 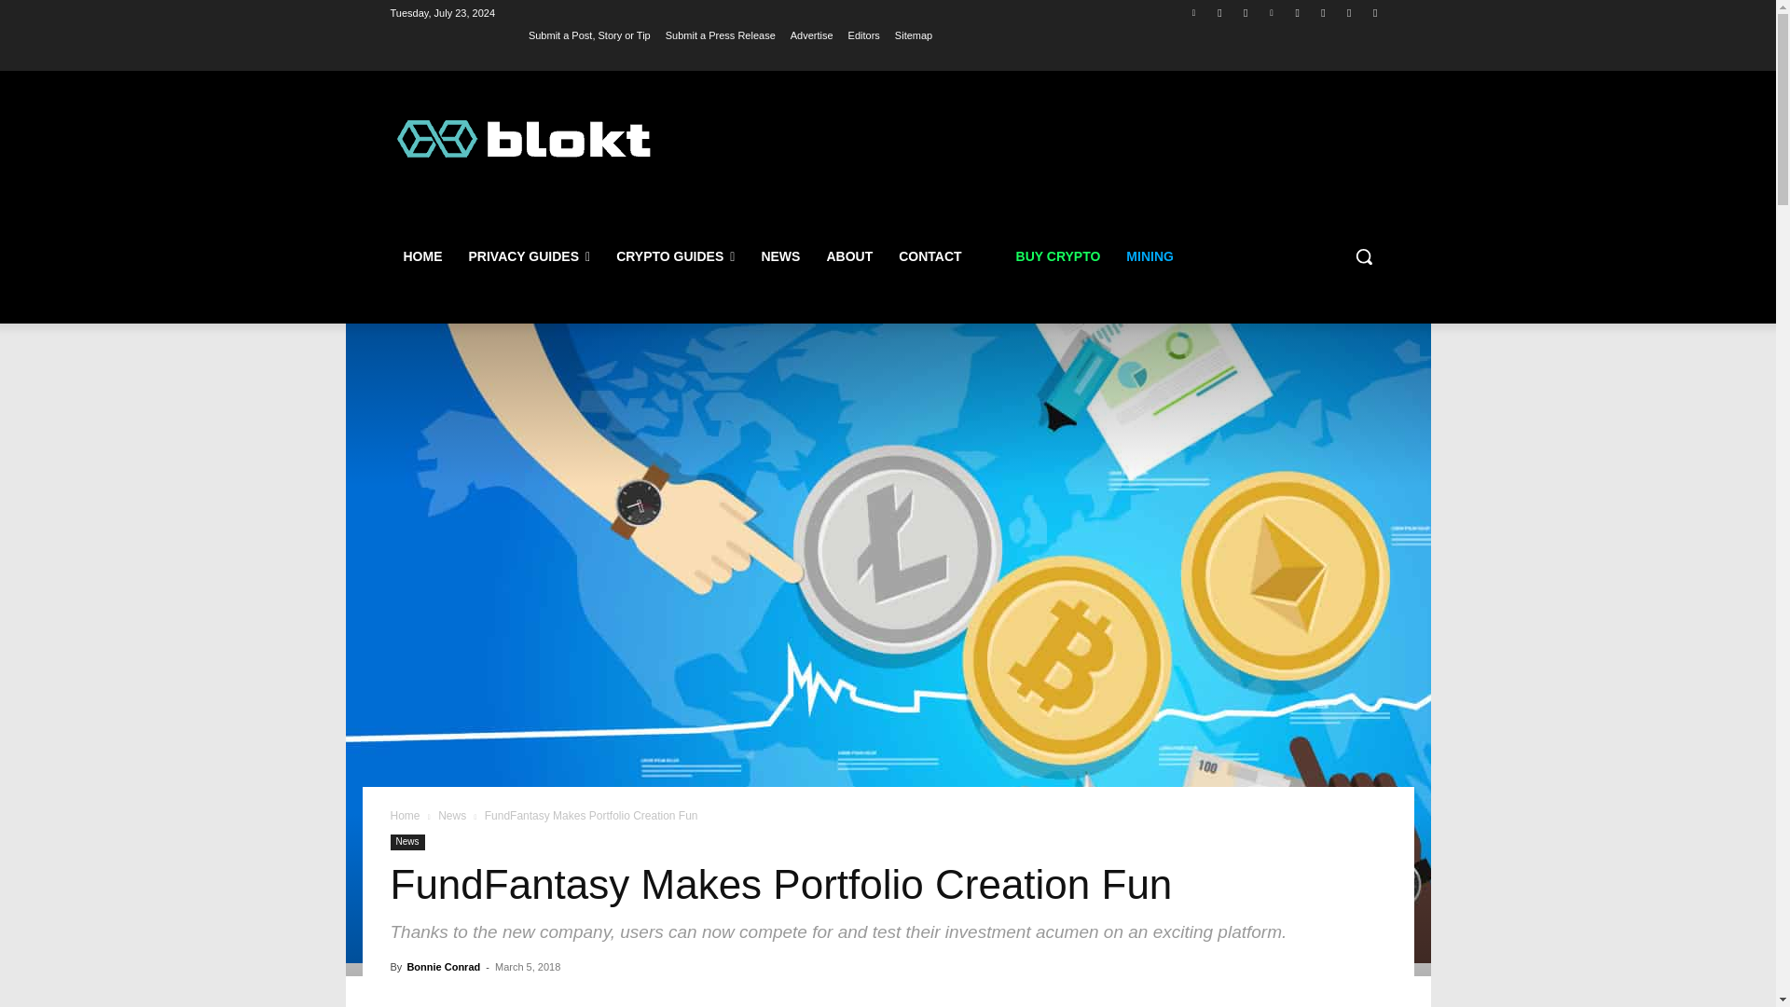 I want to click on Advertise, so click(x=812, y=34).